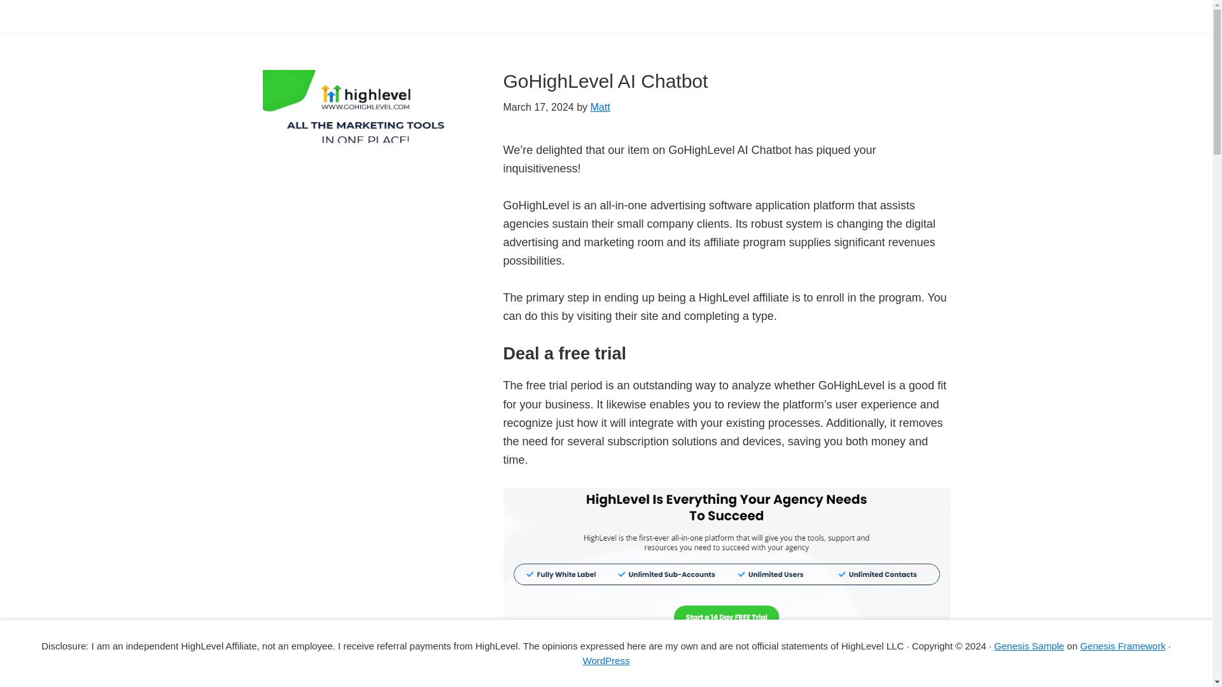 This screenshot has height=687, width=1222. Describe the element at coordinates (600, 107) in the screenshot. I see `Matt` at that location.